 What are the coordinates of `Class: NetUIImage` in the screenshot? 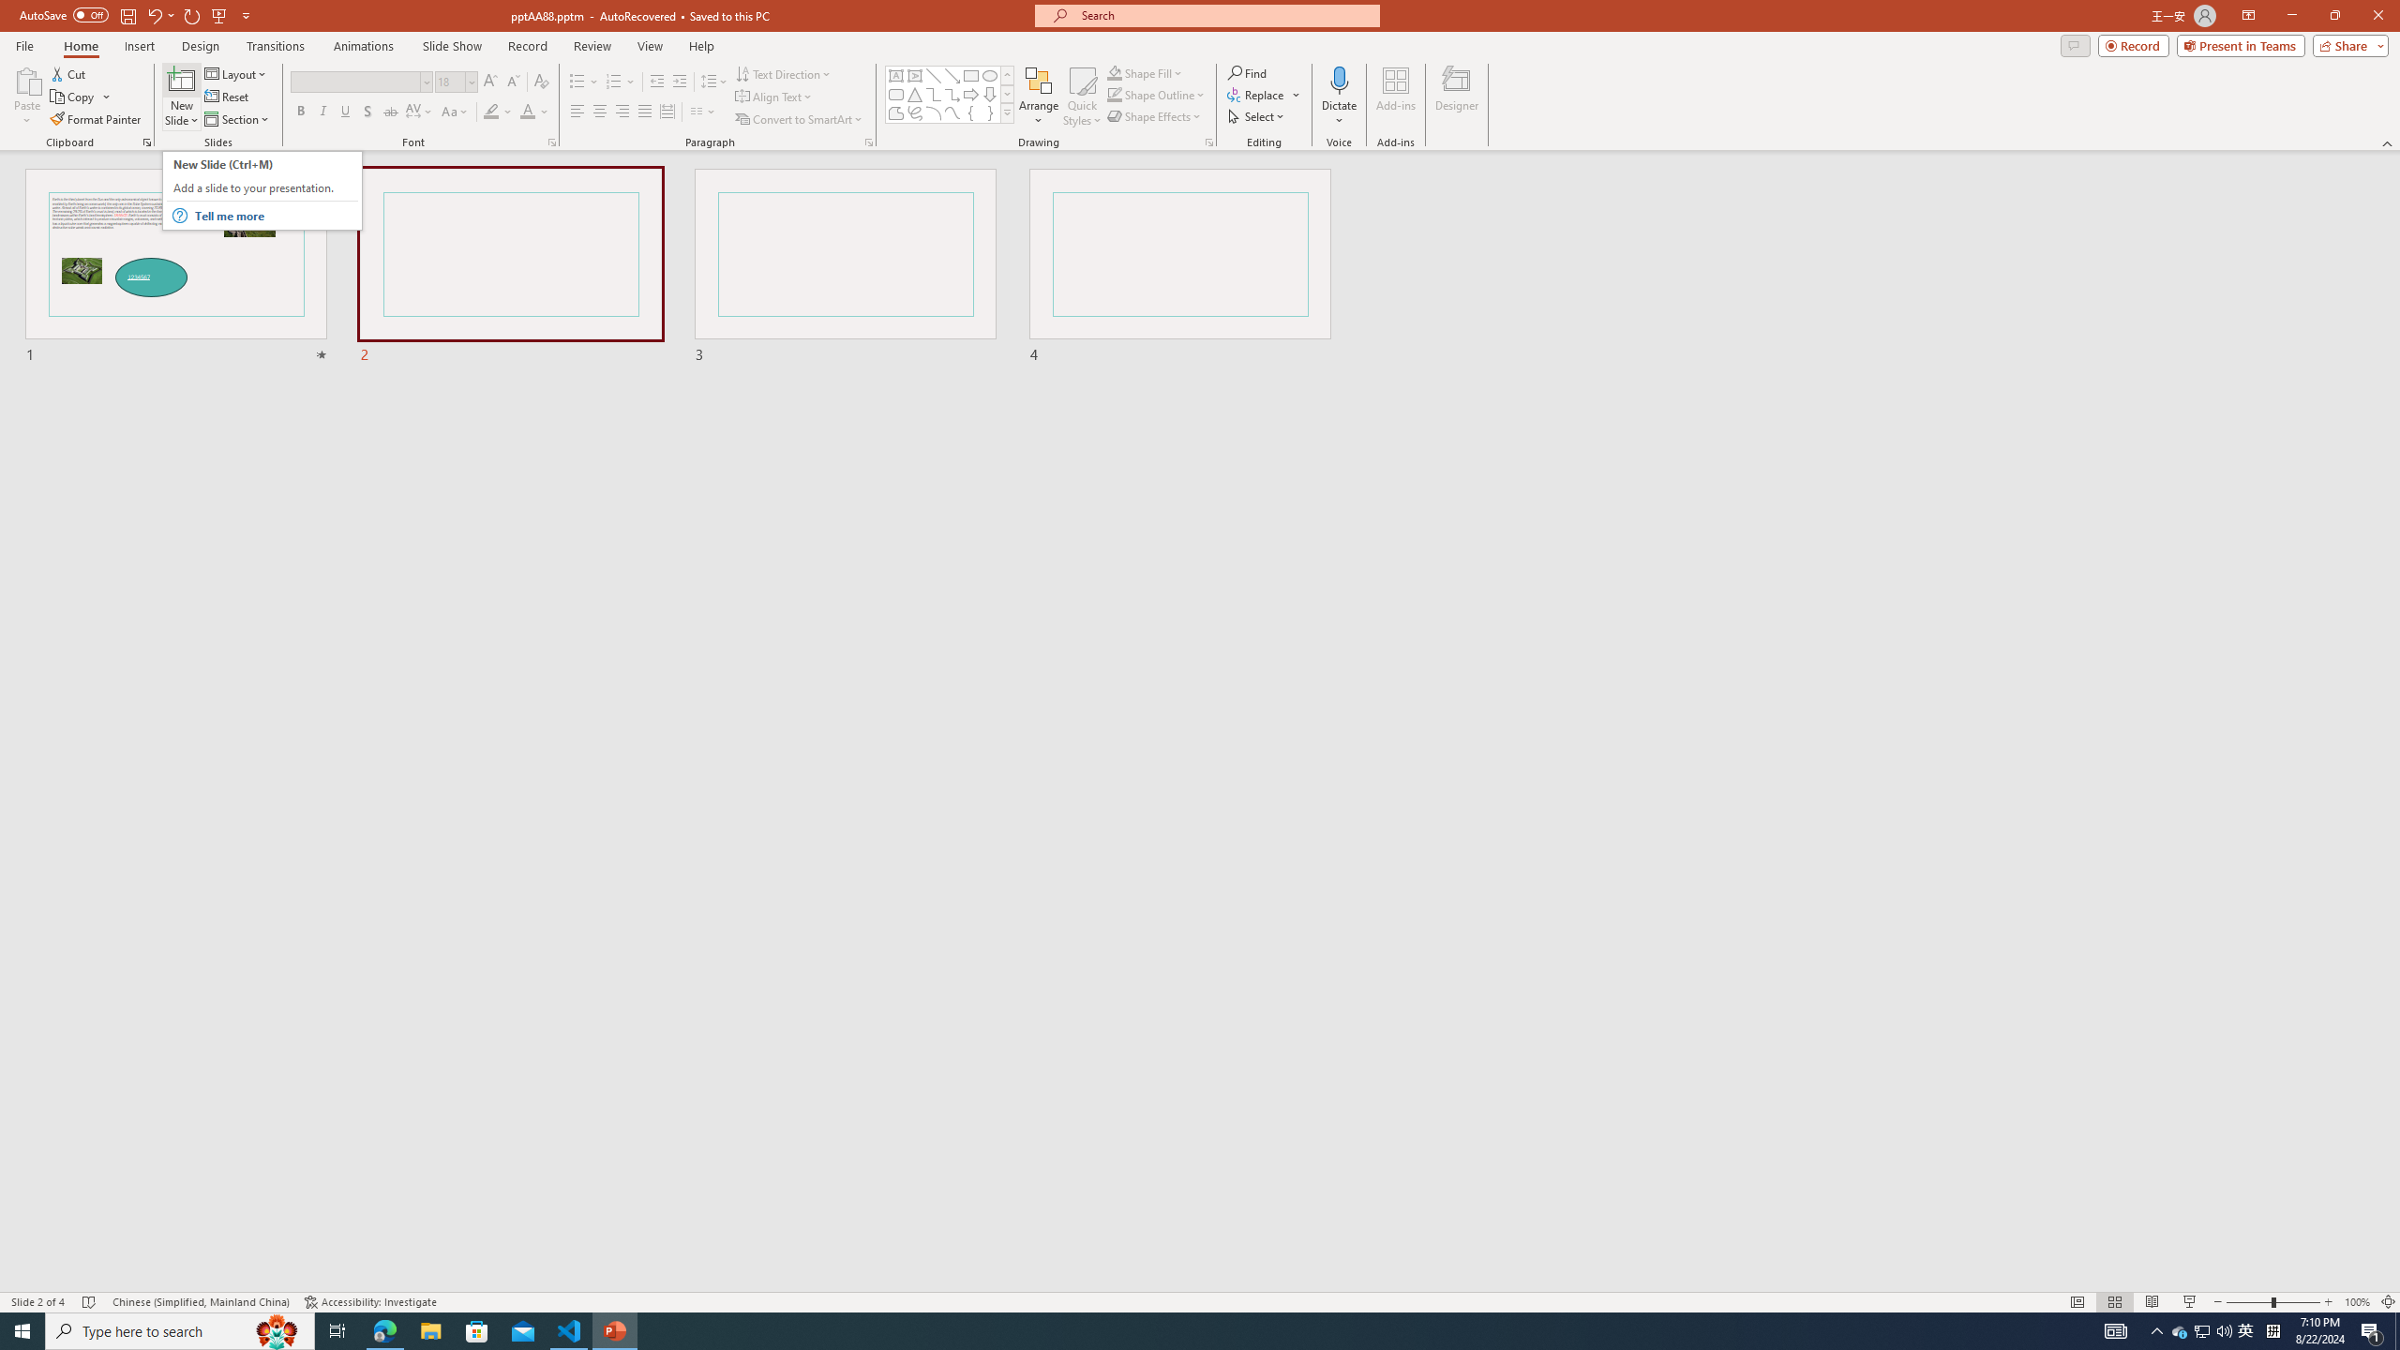 It's located at (1007, 112).